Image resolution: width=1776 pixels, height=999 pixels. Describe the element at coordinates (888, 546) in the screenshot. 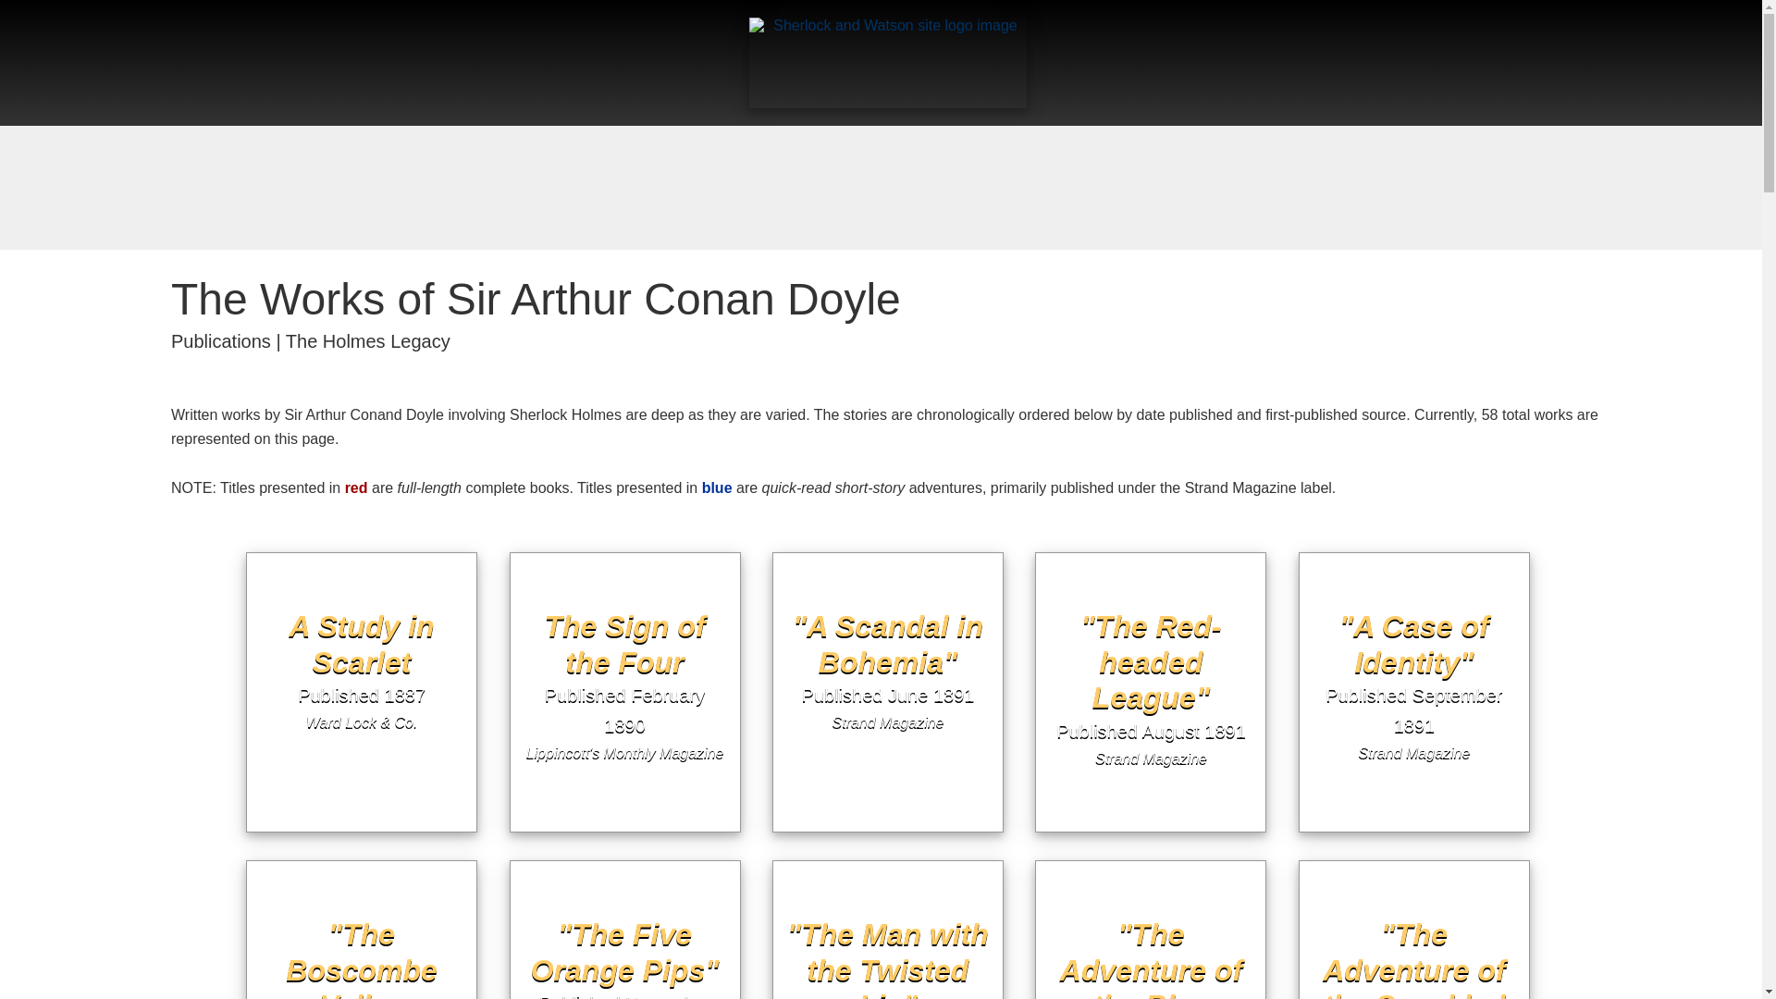

I see `The Sign of the Four text` at that location.